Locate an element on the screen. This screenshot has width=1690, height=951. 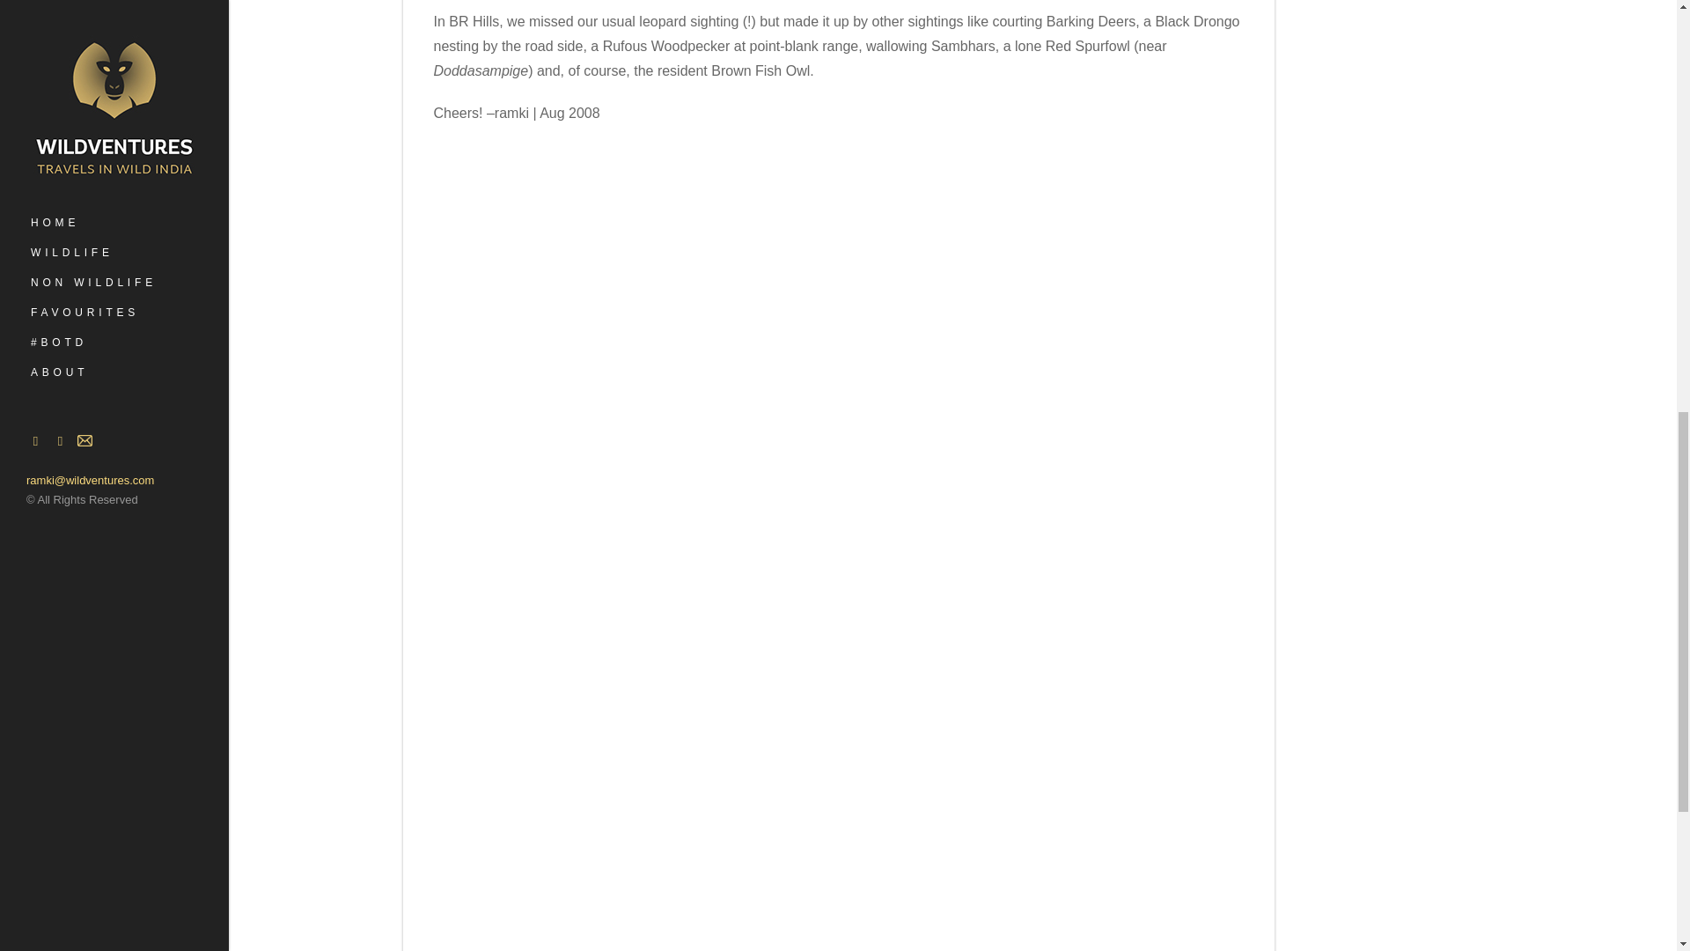
VIEW is located at coordinates (530, 749).